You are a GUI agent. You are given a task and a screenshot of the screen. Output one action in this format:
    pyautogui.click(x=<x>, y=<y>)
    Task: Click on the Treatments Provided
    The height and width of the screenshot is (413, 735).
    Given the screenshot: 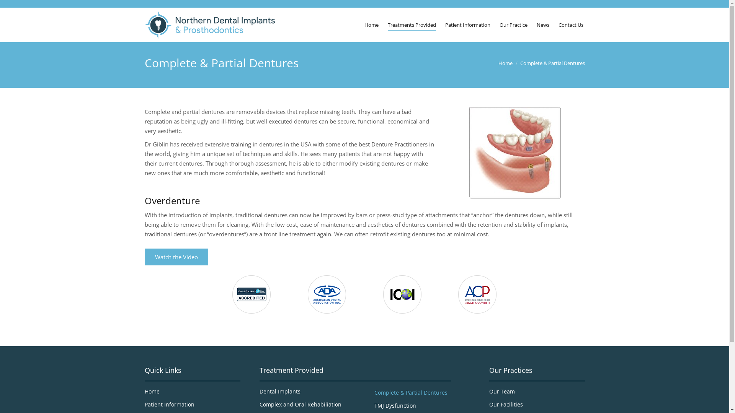 What is the action you would take?
    pyautogui.click(x=412, y=25)
    